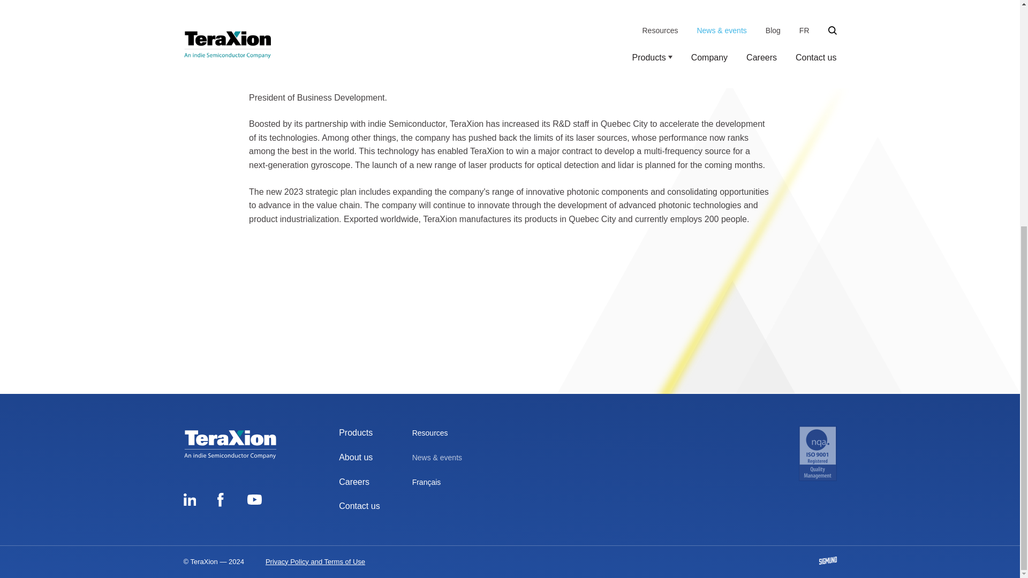 The height and width of the screenshot is (578, 1028). I want to click on Careers, so click(354, 481).